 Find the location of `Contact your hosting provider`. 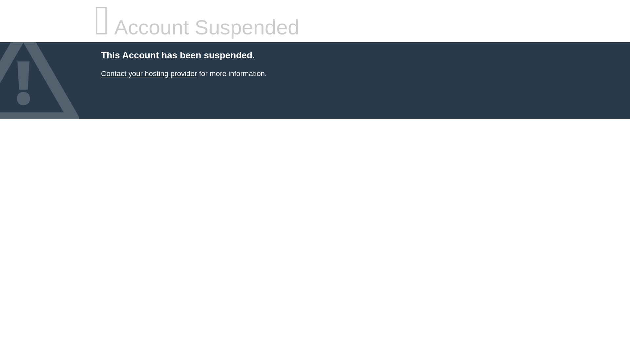

Contact your hosting provider is located at coordinates (149, 73).